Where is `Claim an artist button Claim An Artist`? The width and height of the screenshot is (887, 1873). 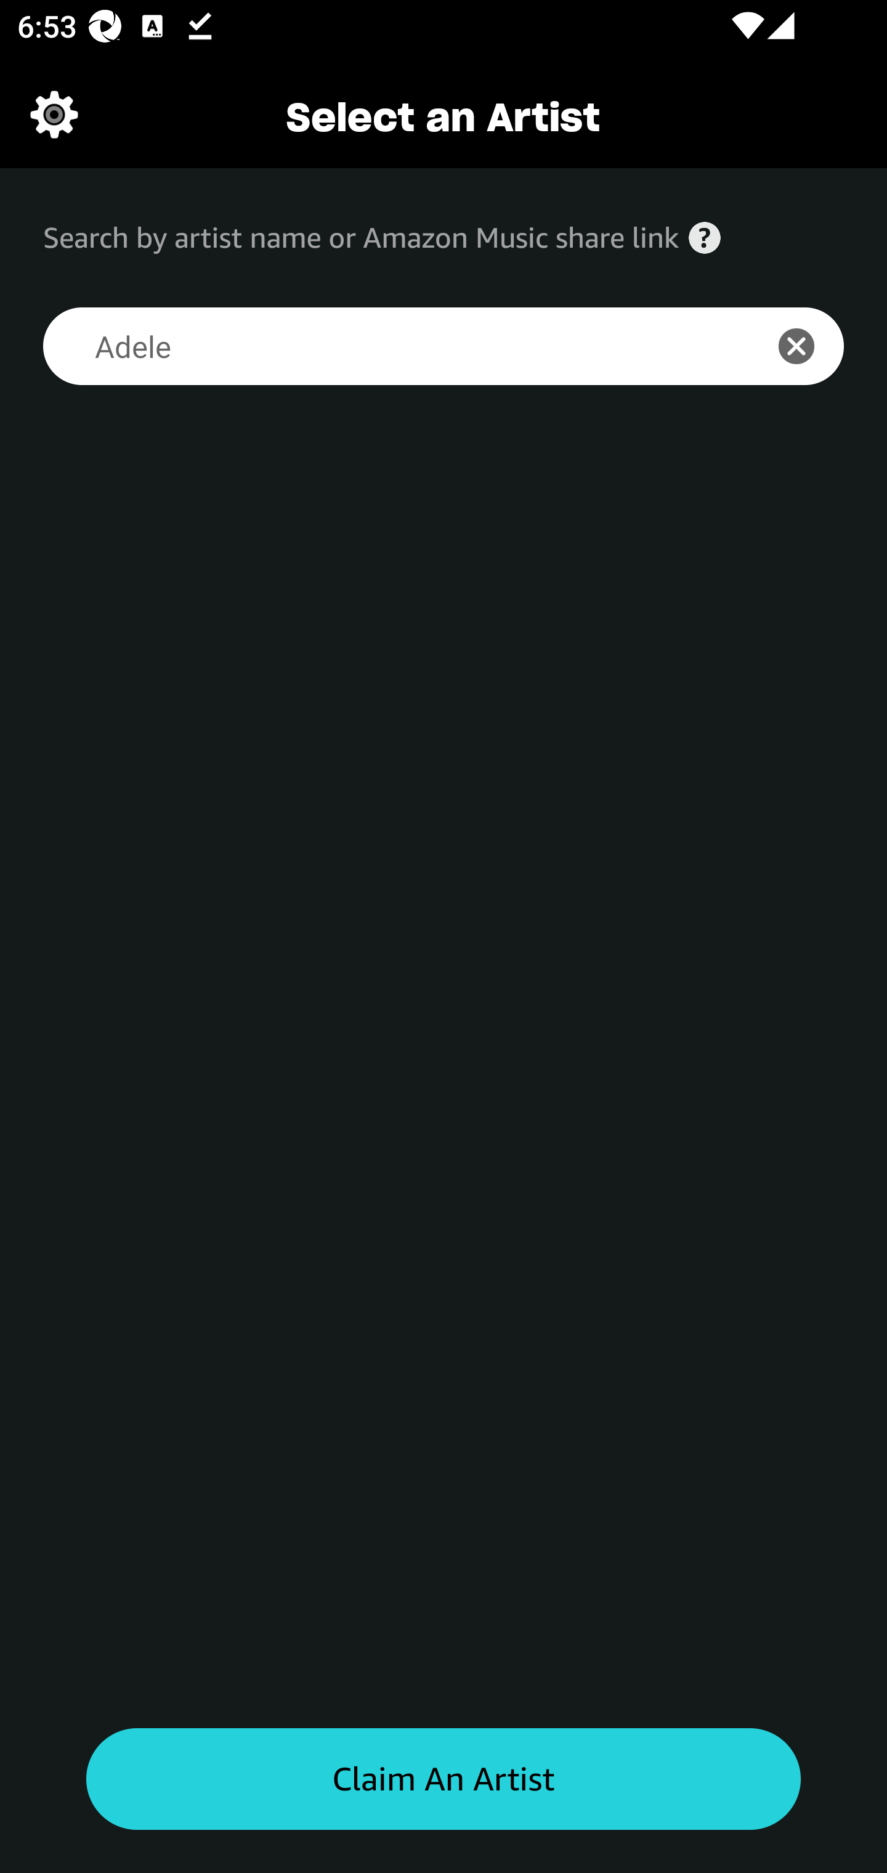 Claim an artist button Claim An Artist is located at coordinates (443, 1779).